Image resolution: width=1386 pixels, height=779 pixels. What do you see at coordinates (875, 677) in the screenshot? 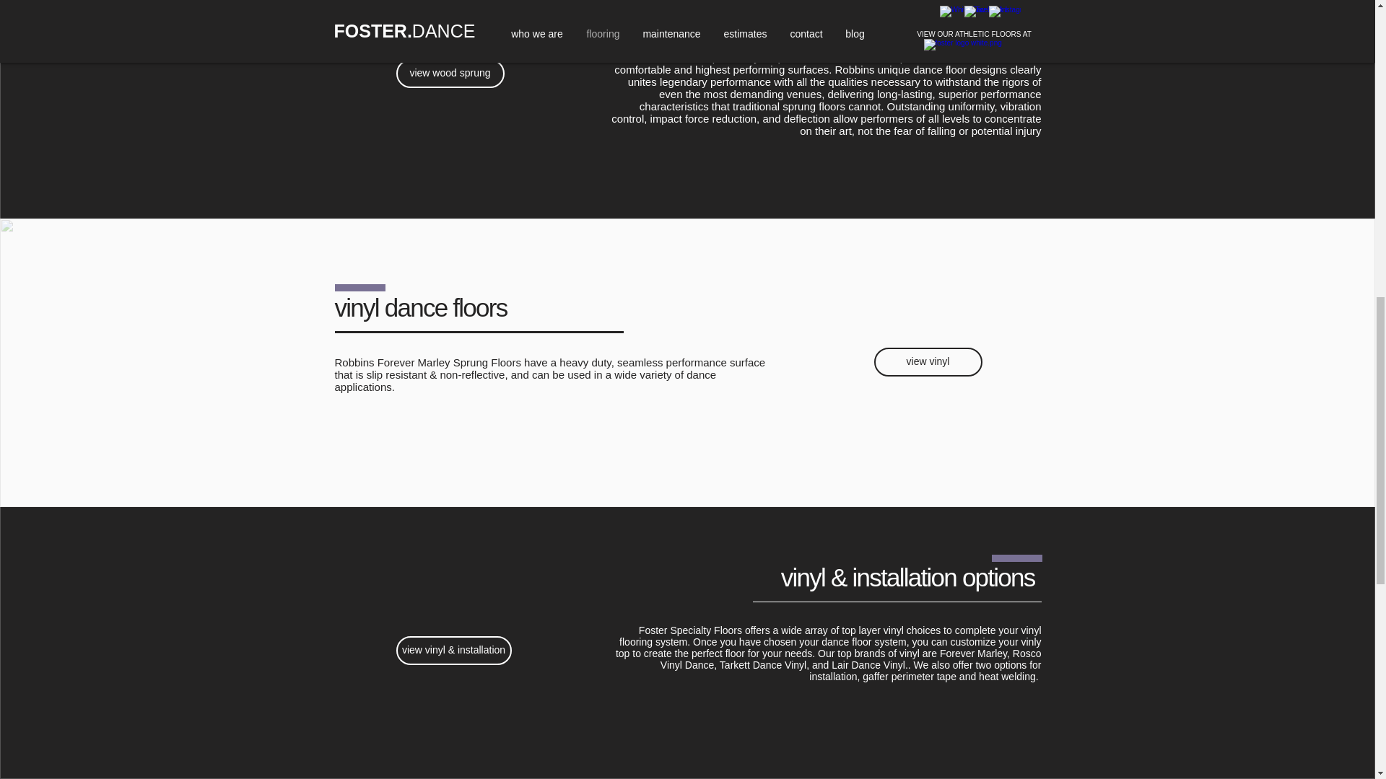
I see `gaffer` at bounding box center [875, 677].